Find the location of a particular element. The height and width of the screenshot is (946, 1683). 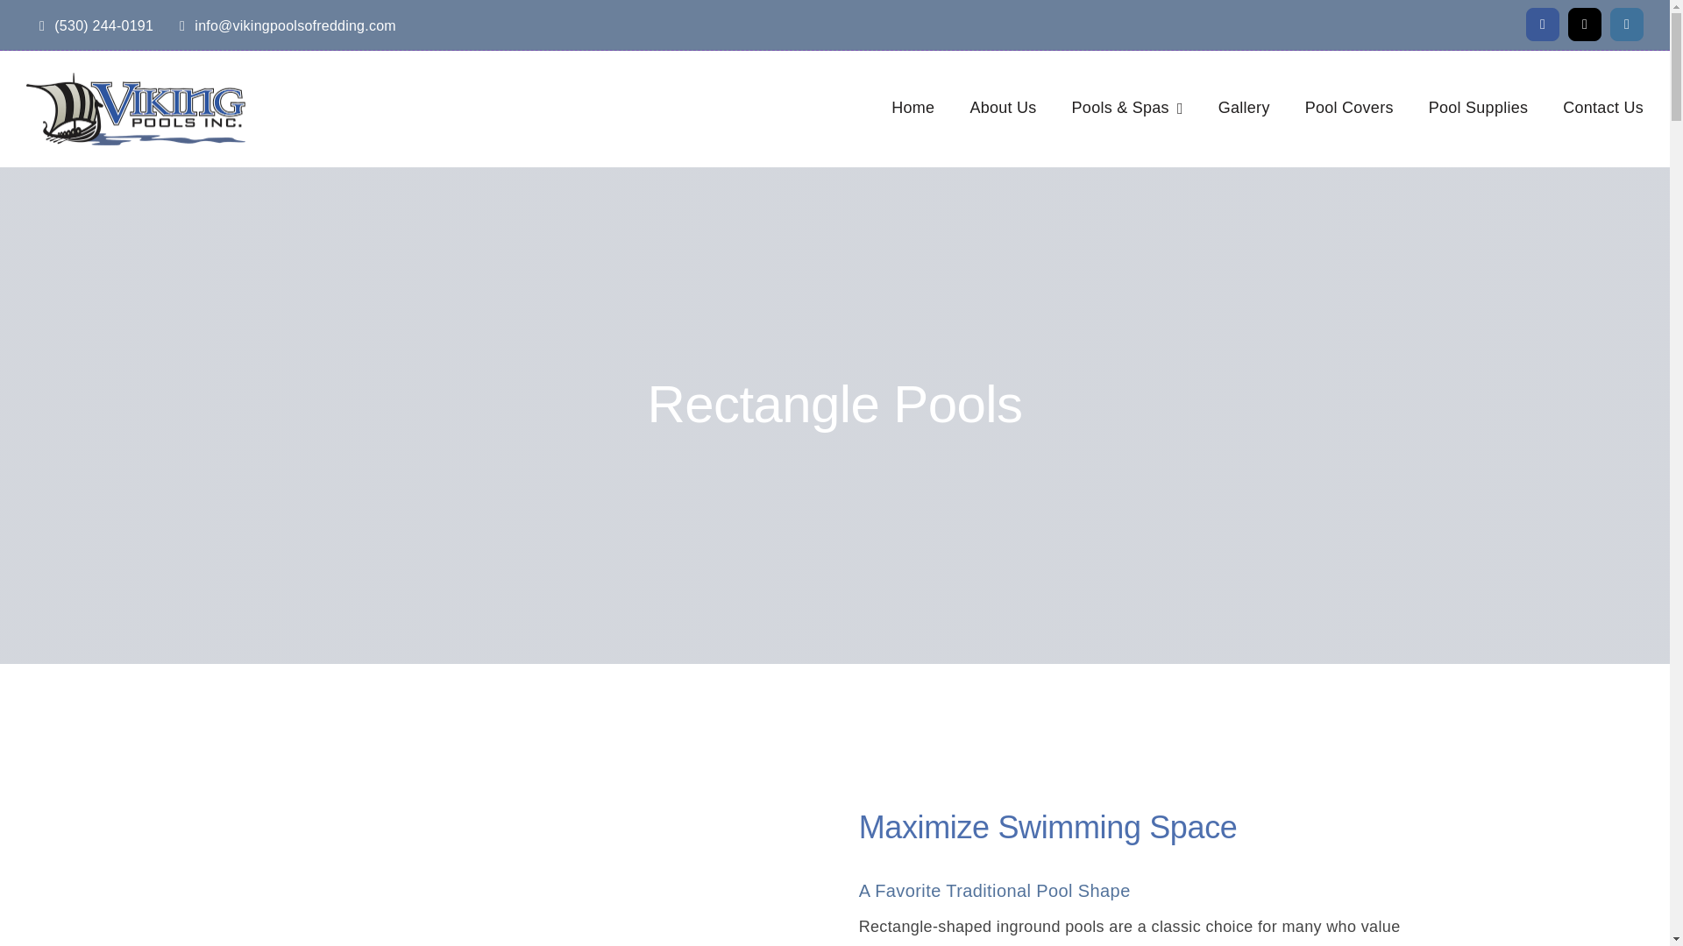

Maximize Swimming Space is located at coordinates (524, 848).